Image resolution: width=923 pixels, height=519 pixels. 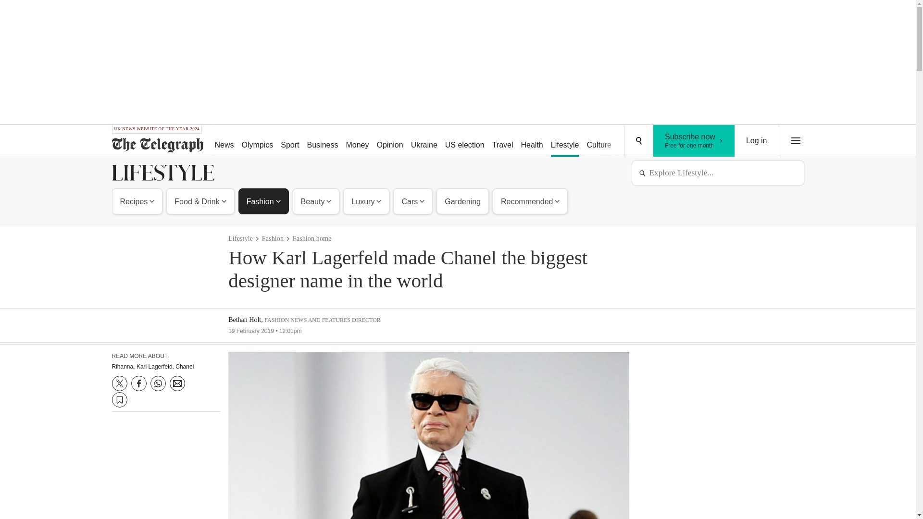 What do you see at coordinates (532, 141) in the screenshot?
I see `Health` at bounding box center [532, 141].